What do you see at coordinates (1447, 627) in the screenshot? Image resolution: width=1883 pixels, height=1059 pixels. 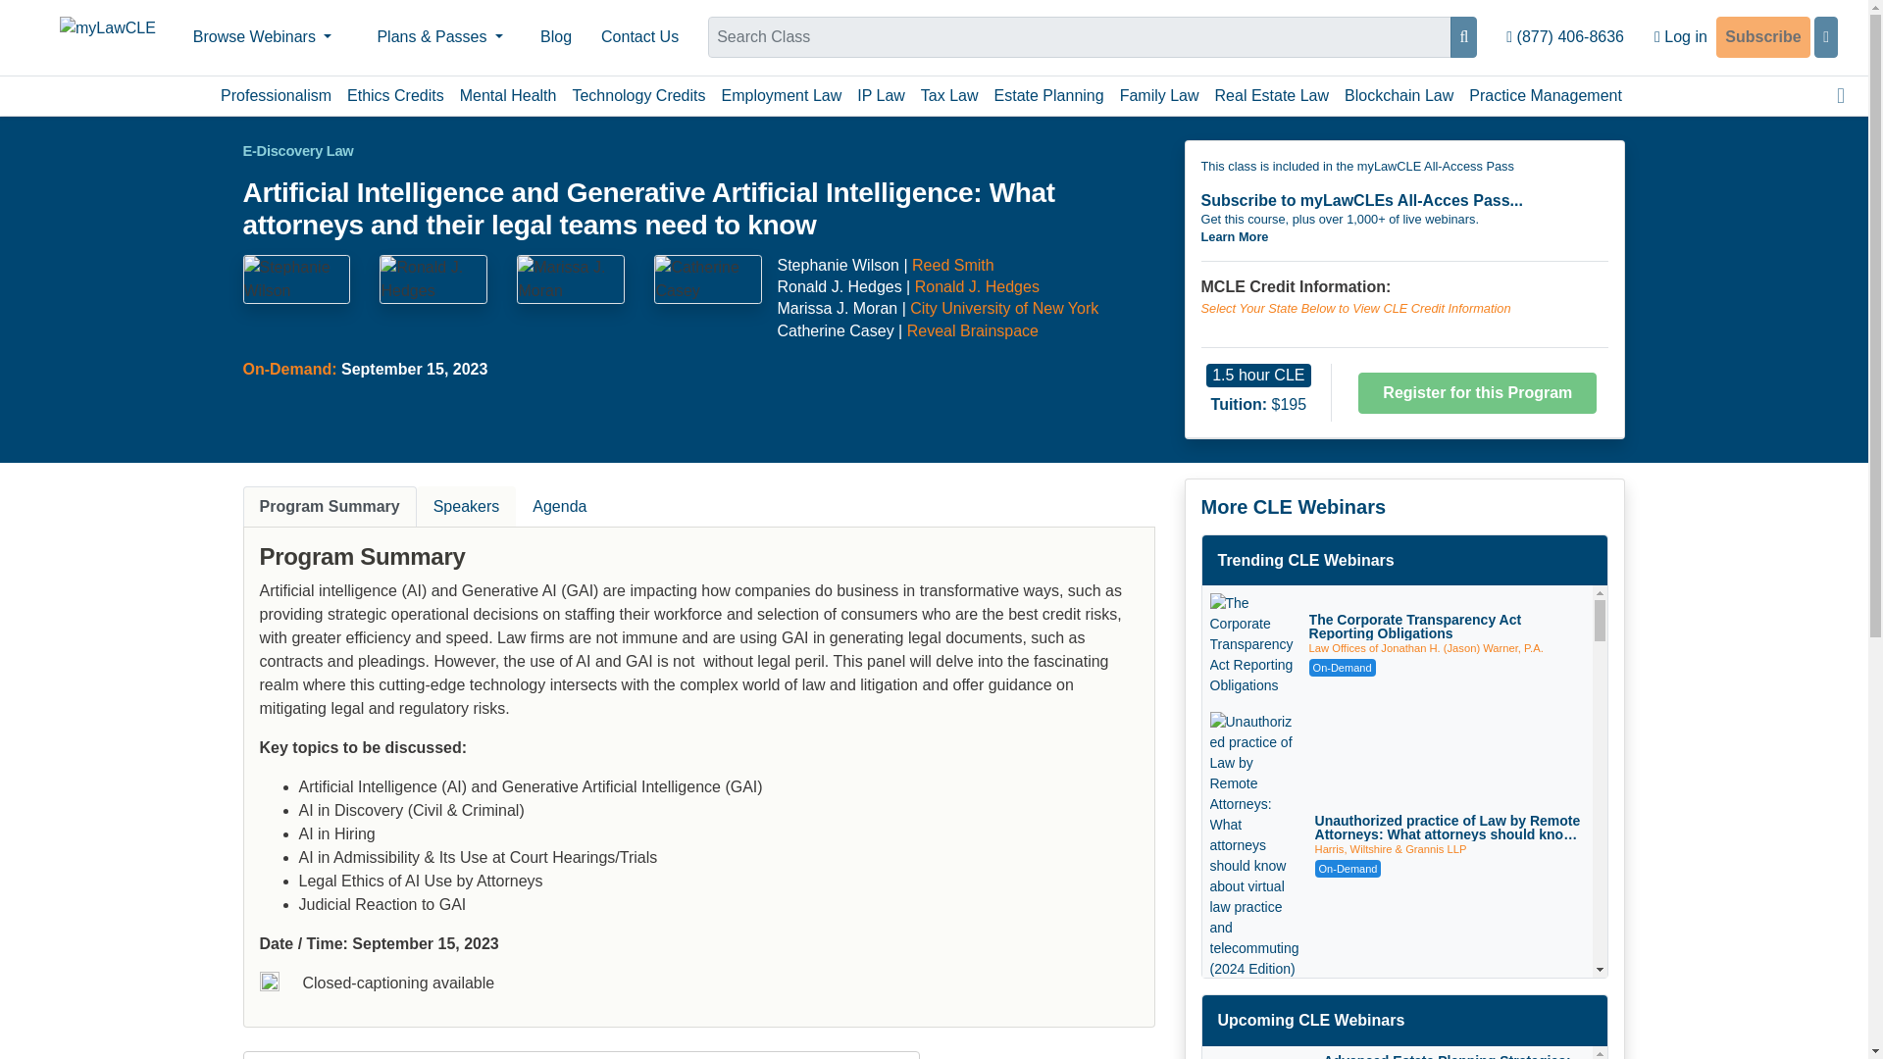 I see `The Corporate Transparency Act Reporting Obligations` at bounding box center [1447, 627].